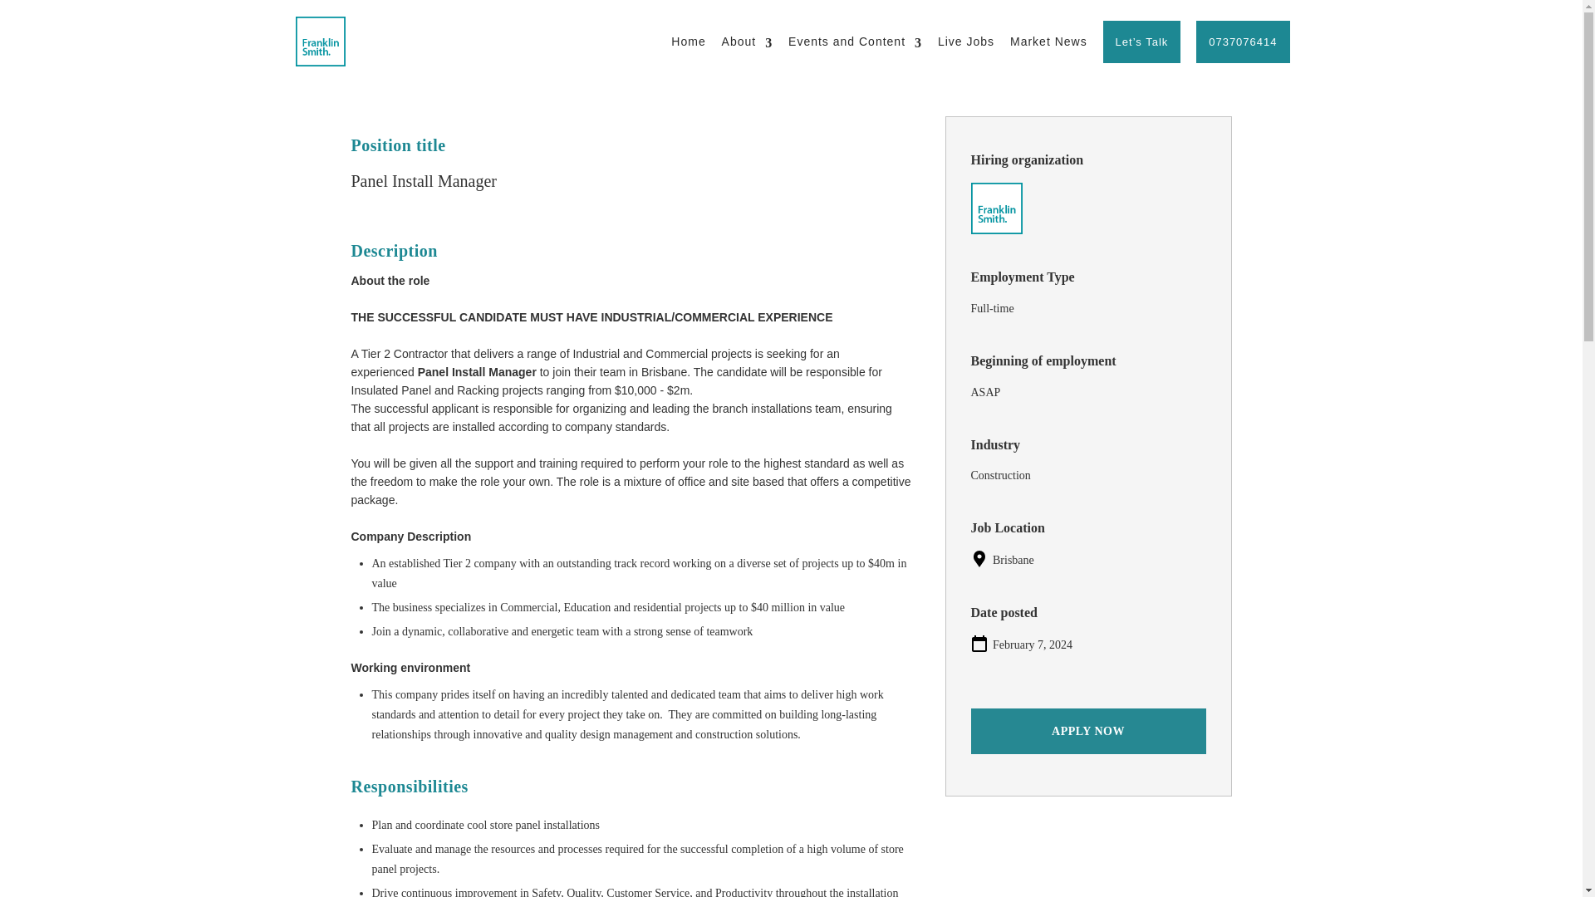 The height and width of the screenshot is (897, 1595). I want to click on About, so click(748, 42).